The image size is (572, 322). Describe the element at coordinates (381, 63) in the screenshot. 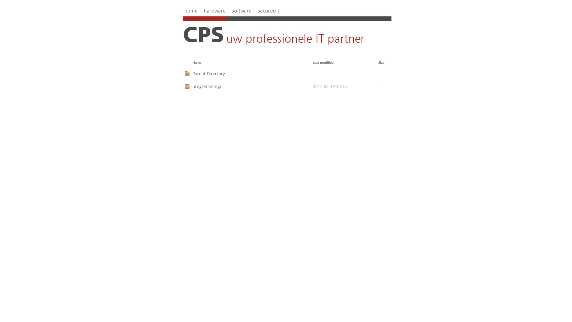

I see `Size` at that location.